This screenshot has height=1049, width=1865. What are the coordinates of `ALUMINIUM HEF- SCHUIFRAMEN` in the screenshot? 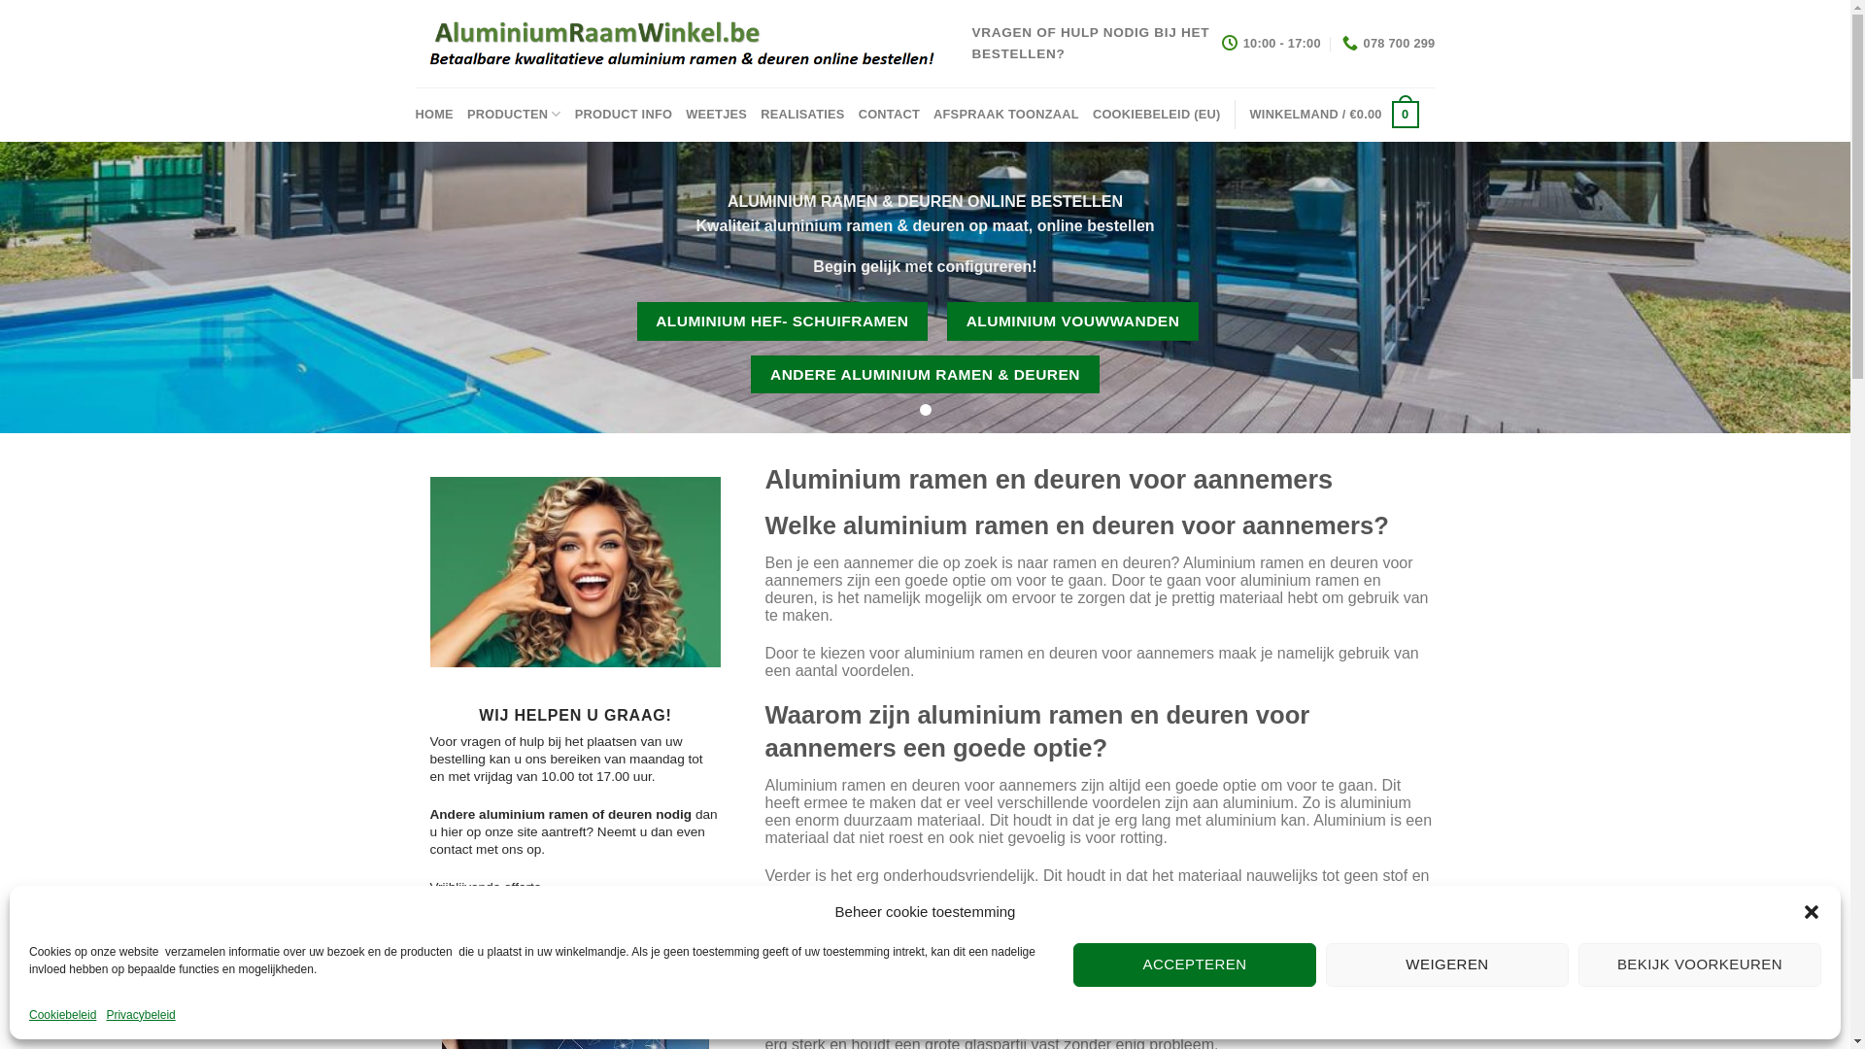 It's located at (783, 321).